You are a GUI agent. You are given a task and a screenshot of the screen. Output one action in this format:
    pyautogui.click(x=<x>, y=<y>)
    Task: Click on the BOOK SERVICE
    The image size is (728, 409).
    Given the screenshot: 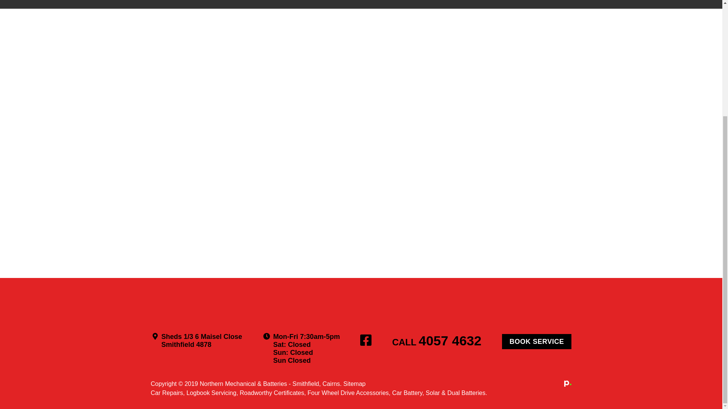 What is the action you would take?
    pyautogui.click(x=537, y=342)
    